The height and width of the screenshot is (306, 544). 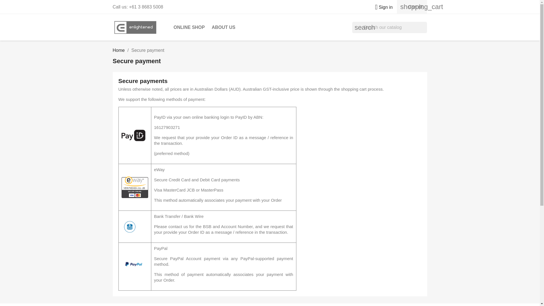 What do you see at coordinates (189, 27) in the screenshot?
I see `ONLINE SHOP` at bounding box center [189, 27].